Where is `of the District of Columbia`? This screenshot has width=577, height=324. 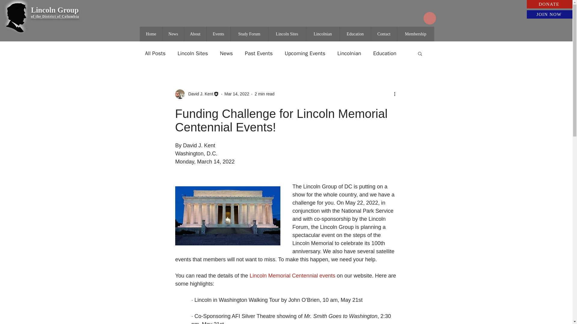
of the District of Columbia is located at coordinates (55, 16).